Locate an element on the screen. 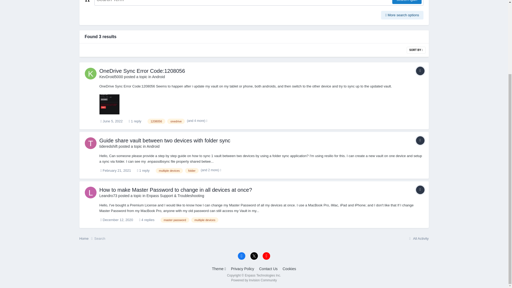 The width and height of the screenshot is (512, 288). More search options is located at coordinates (402, 15).